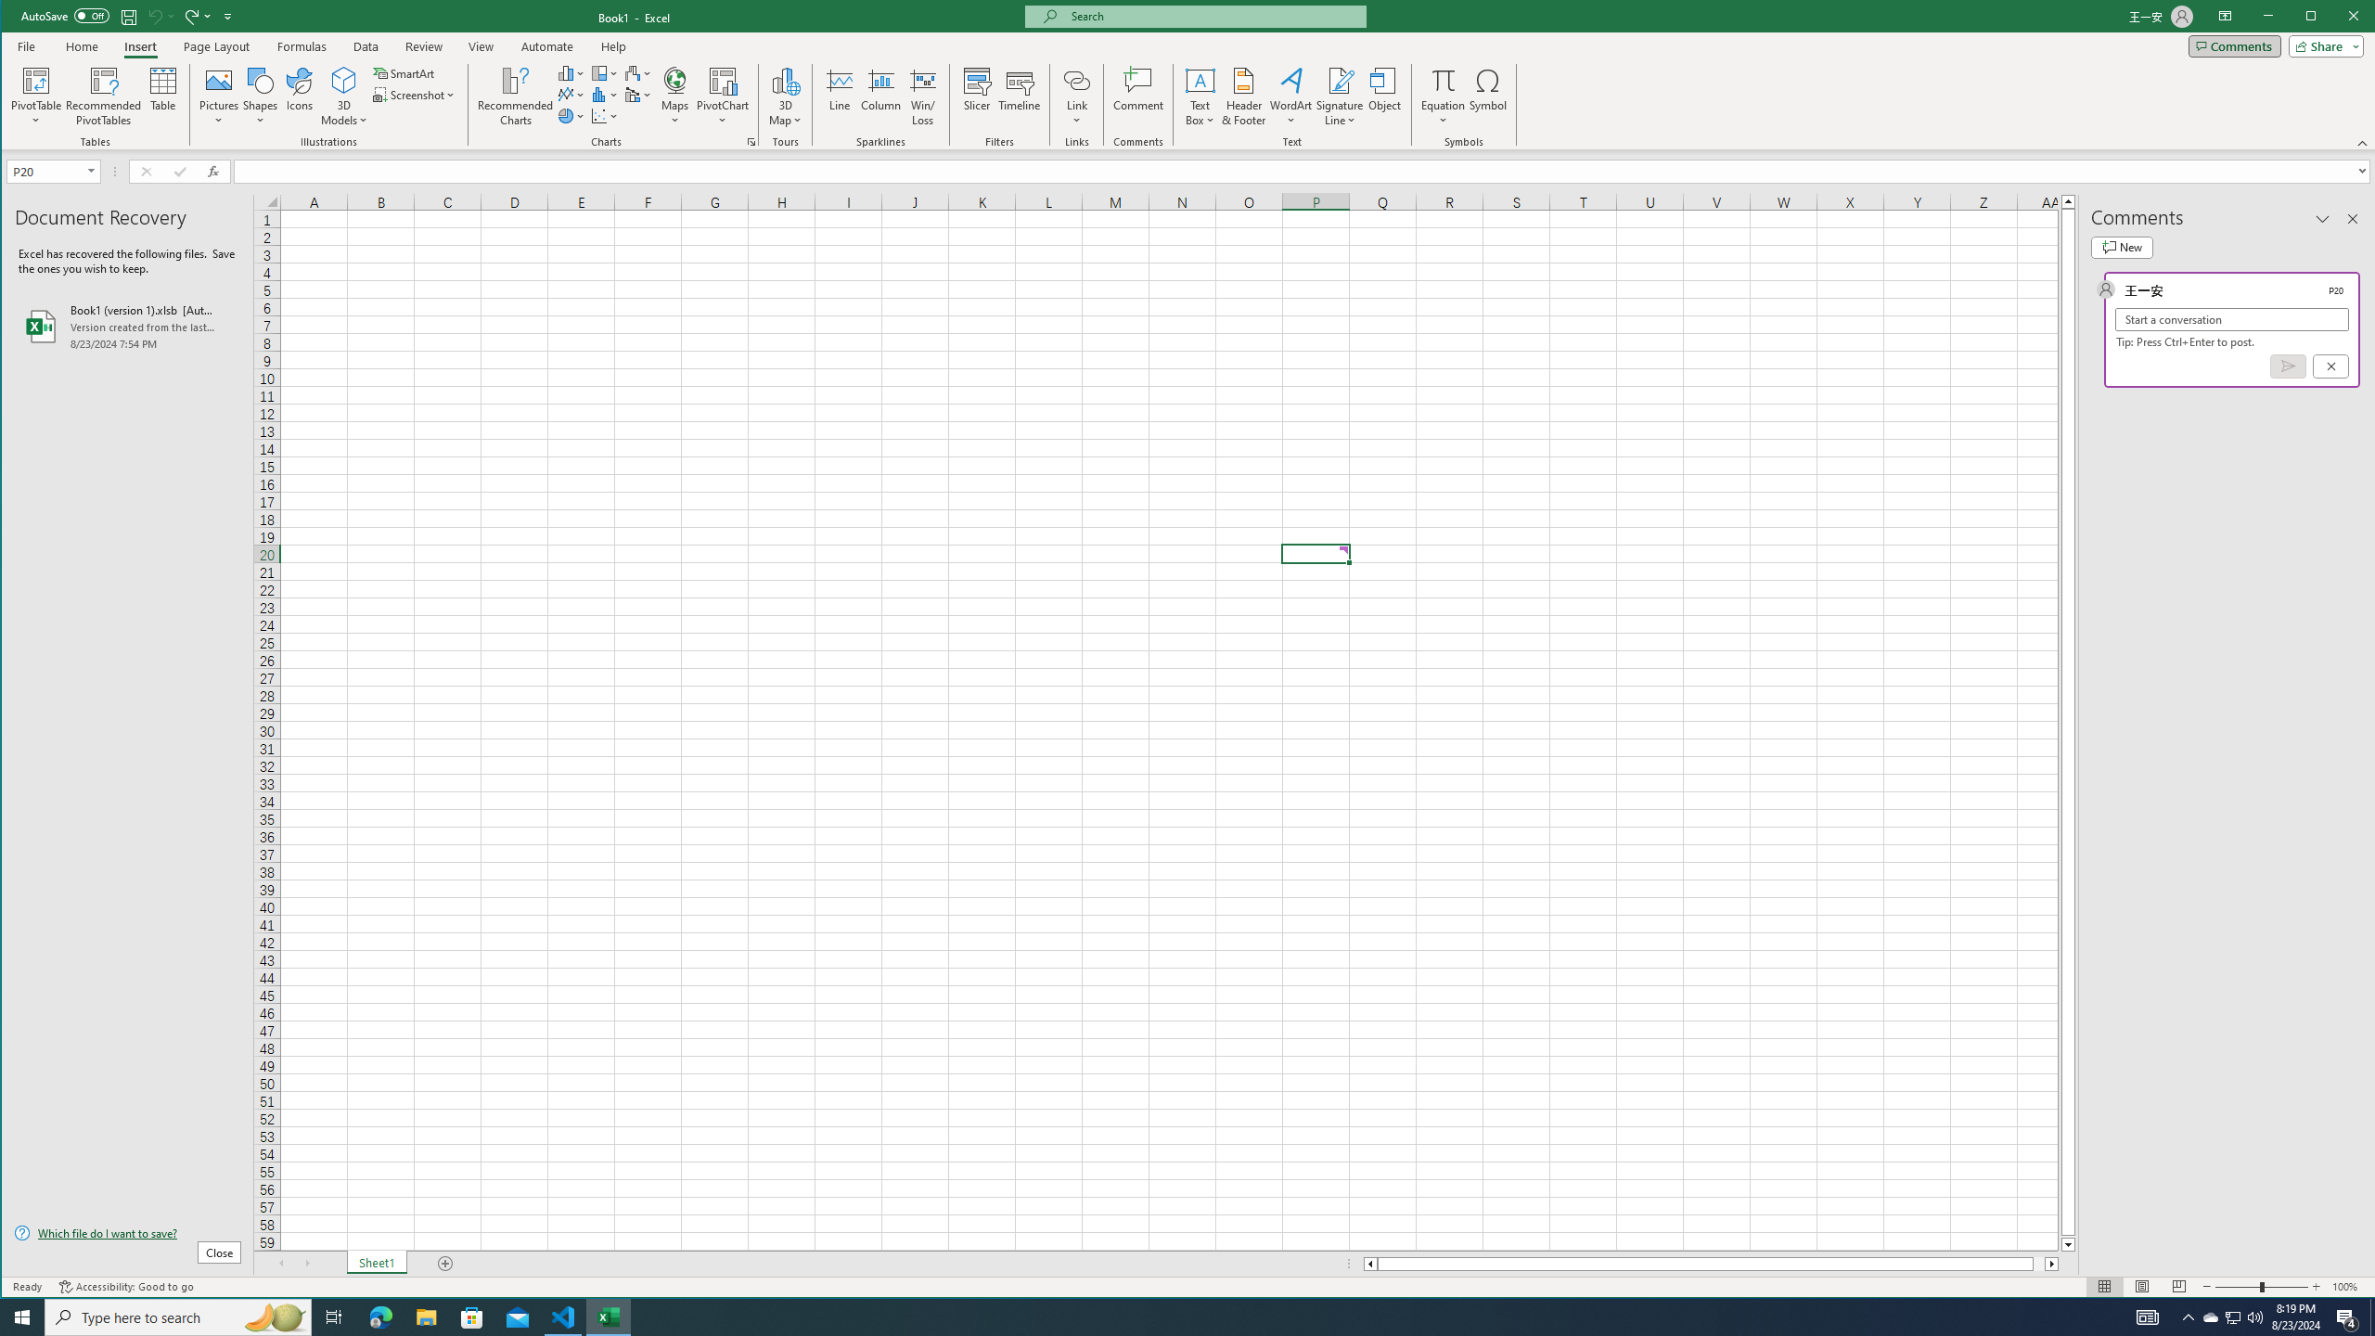 This screenshot has height=1336, width=2375. I want to click on Pictures, so click(219, 96).